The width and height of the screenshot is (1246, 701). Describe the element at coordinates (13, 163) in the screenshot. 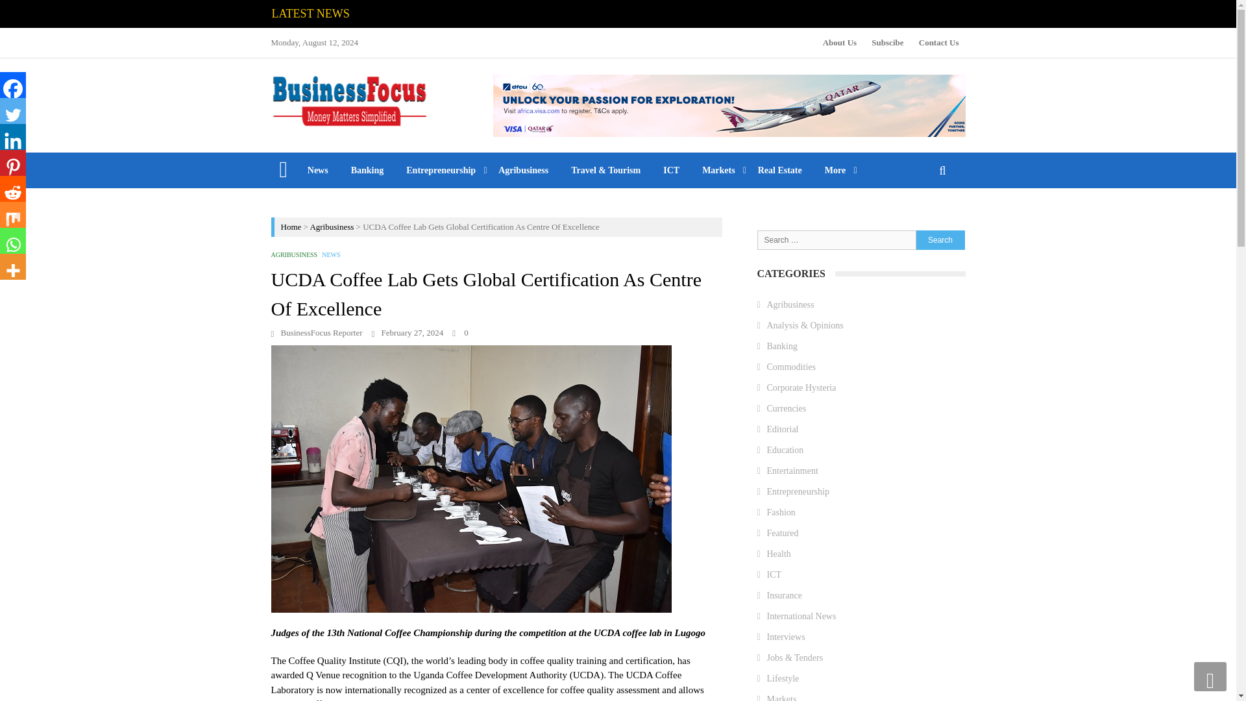

I see `Pinterest` at that location.